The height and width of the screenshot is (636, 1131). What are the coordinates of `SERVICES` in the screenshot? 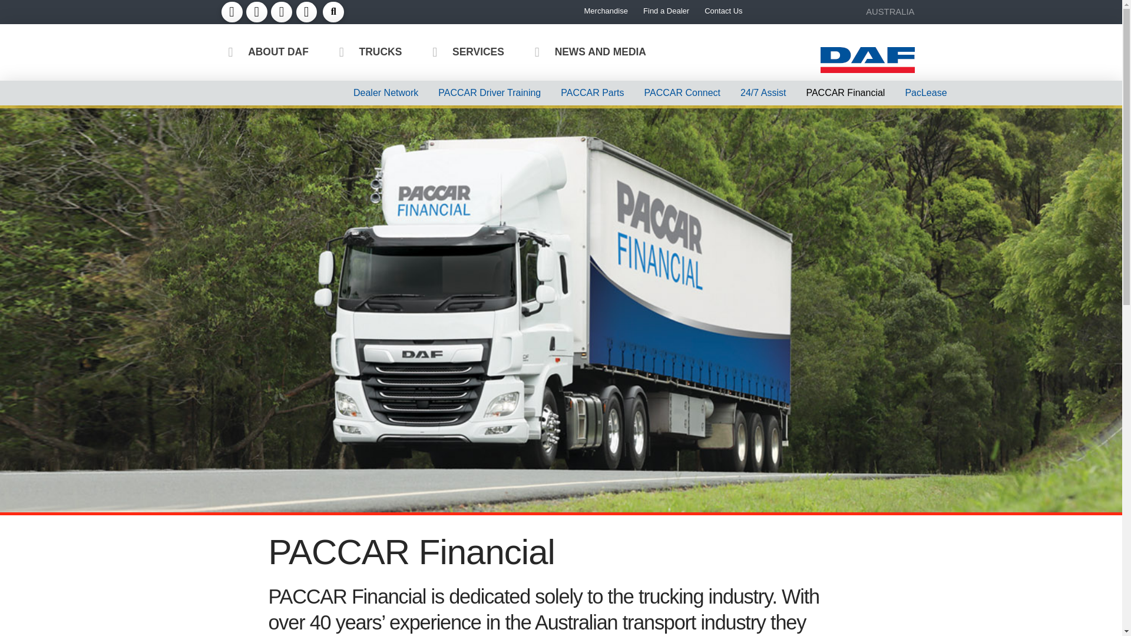 It's located at (463, 53).